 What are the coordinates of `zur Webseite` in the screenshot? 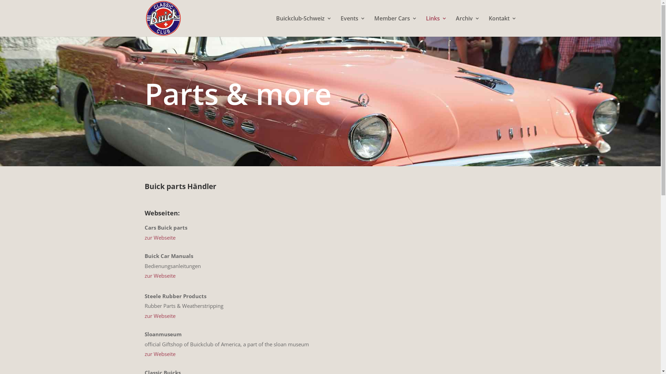 It's located at (160, 316).